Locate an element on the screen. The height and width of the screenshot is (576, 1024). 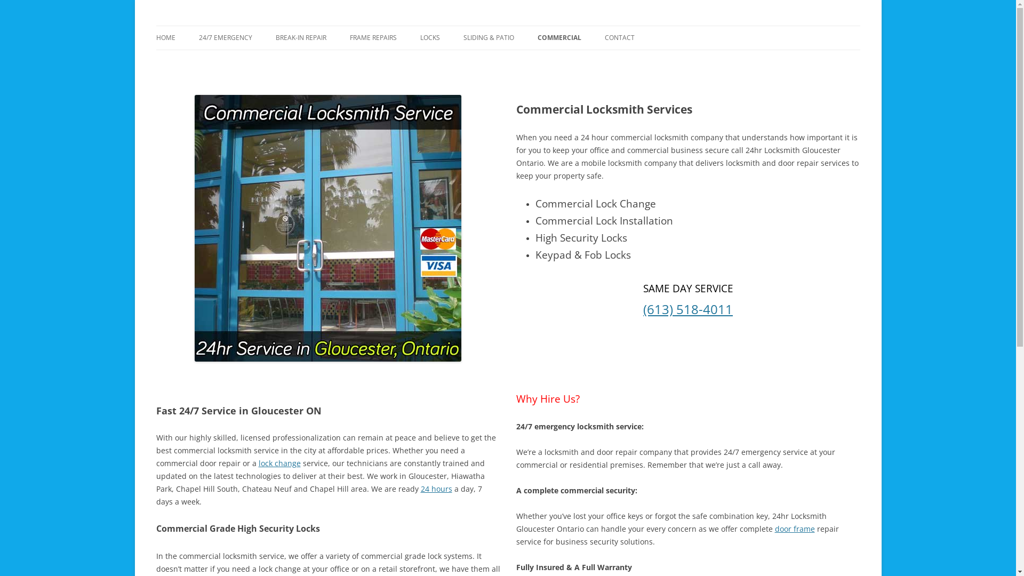
24 hours is located at coordinates (436, 489).